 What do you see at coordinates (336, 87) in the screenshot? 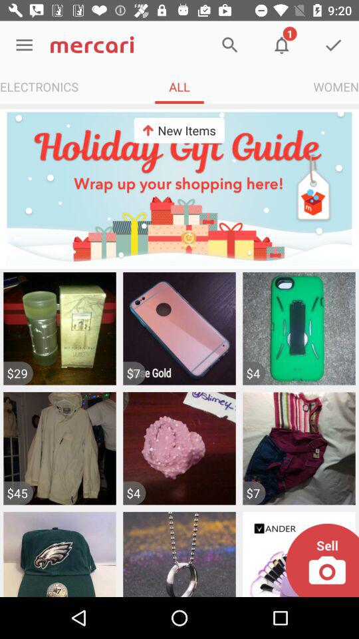
I see `choose the women app` at bounding box center [336, 87].